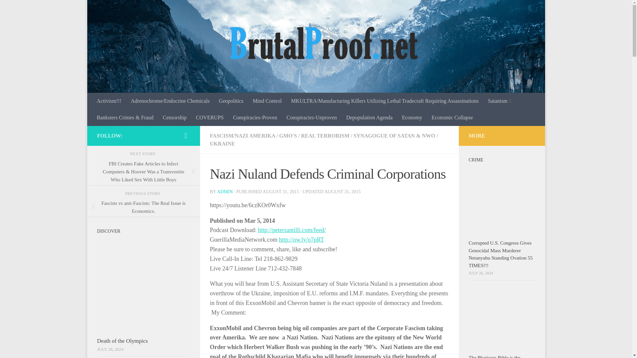 The height and width of the screenshot is (358, 637). I want to click on Geopolitics, so click(231, 101).